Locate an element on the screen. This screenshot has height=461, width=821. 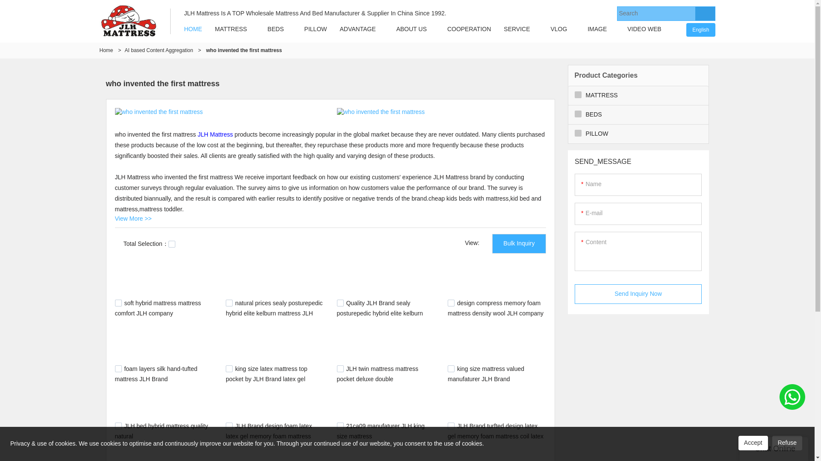
HOME is located at coordinates (193, 29).